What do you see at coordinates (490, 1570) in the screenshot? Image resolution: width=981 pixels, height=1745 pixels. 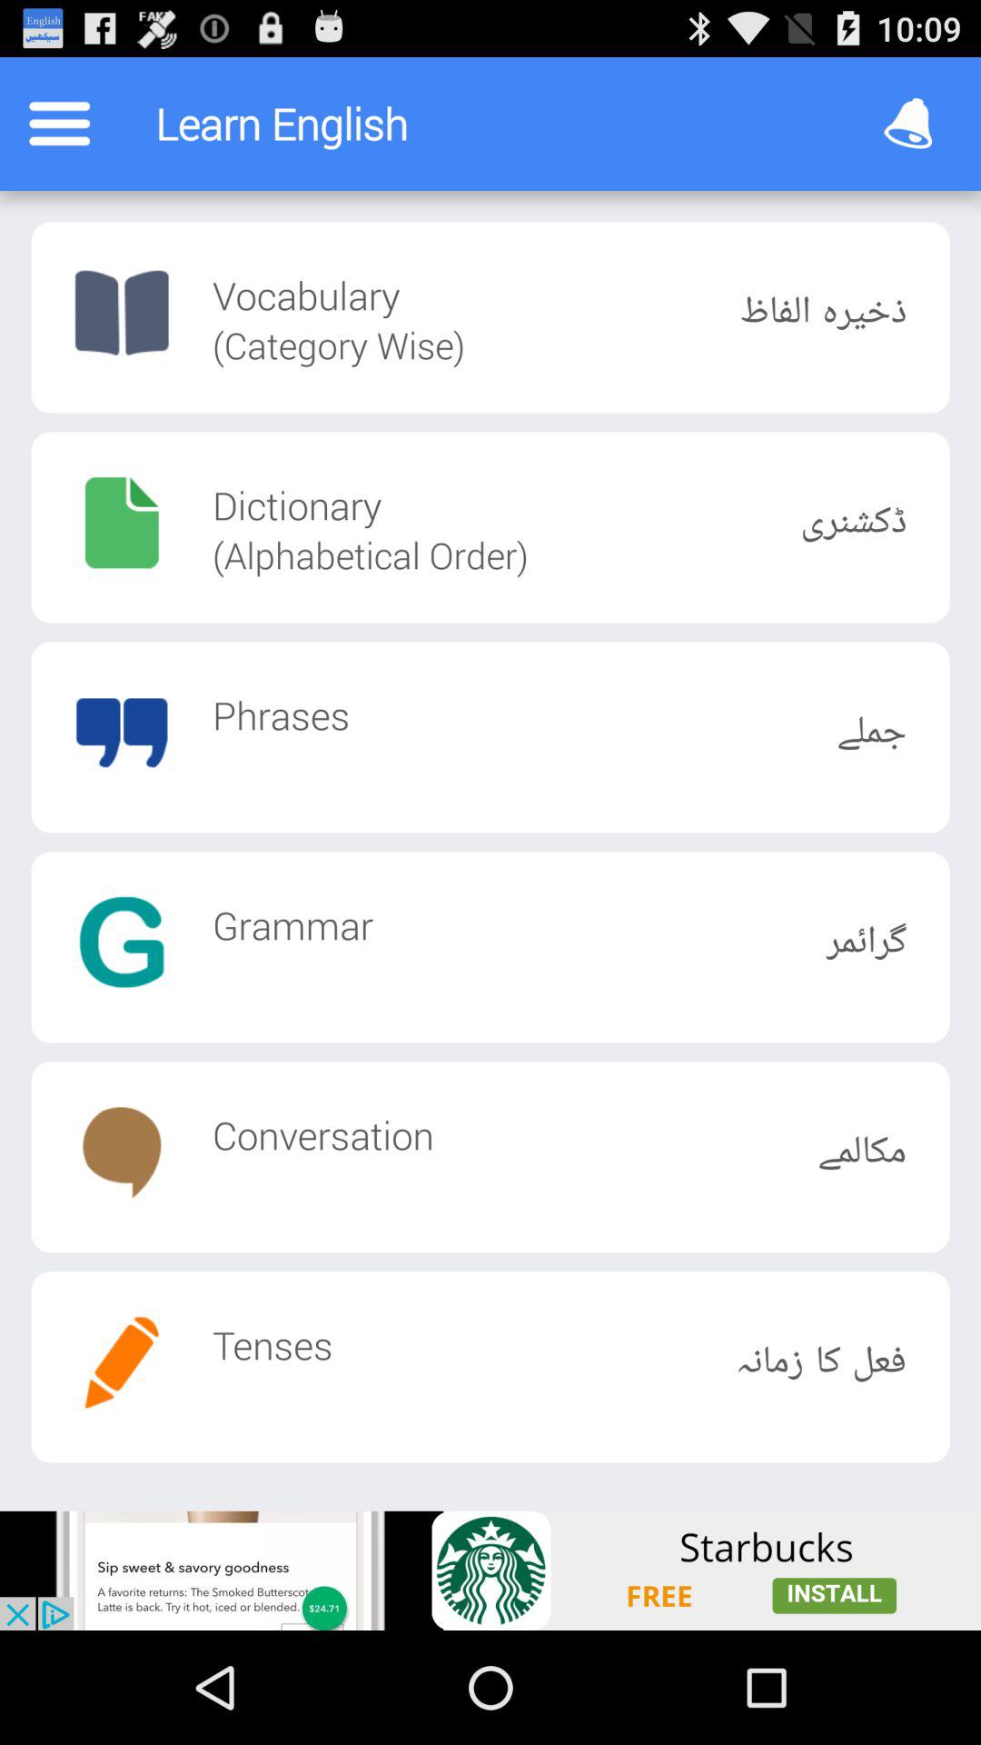 I see `go to advertising site` at bounding box center [490, 1570].